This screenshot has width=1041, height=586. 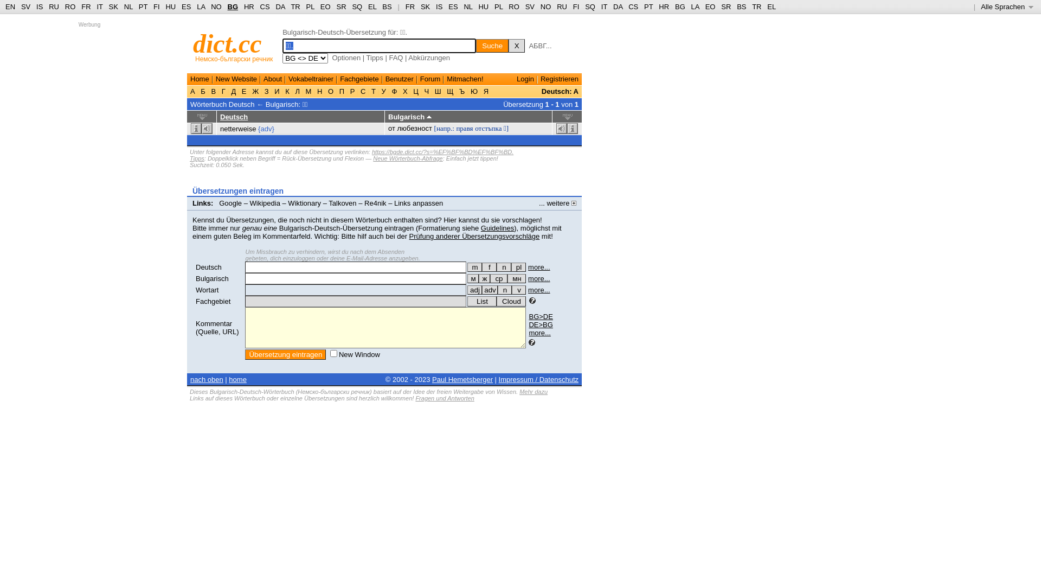 What do you see at coordinates (26, 7) in the screenshot?
I see `SV` at bounding box center [26, 7].